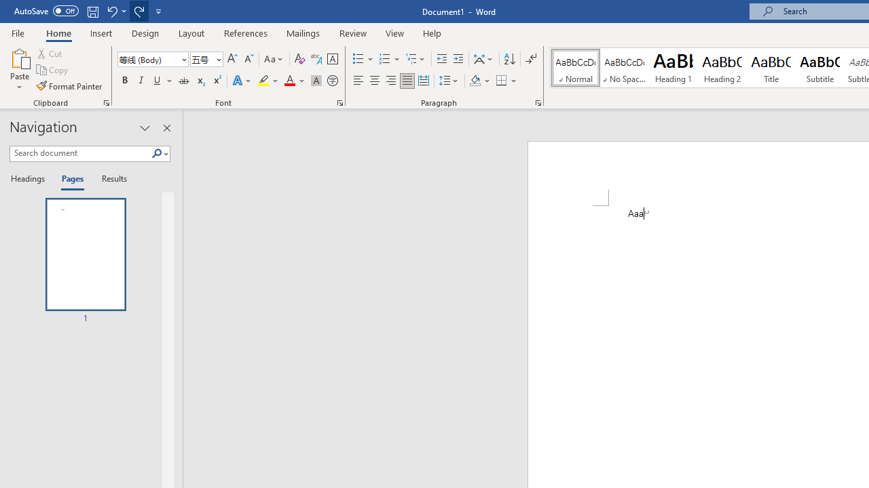  Describe the element at coordinates (722, 68) in the screenshot. I see `Heading 2` at that location.